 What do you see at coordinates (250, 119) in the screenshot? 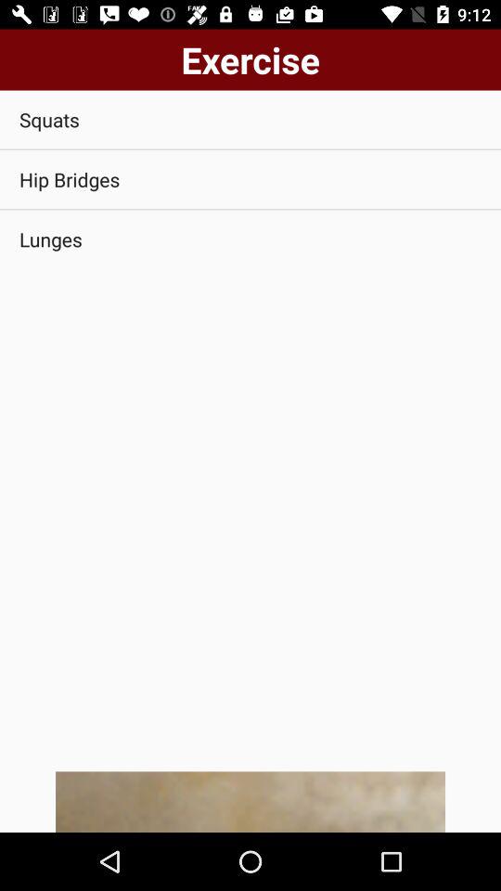
I see `press the icon below exercise` at bounding box center [250, 119].